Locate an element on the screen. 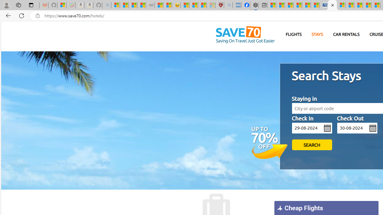  12 Popular Science Lies that Must be Corrected - Sleeping is located at coordinates (211, 5).